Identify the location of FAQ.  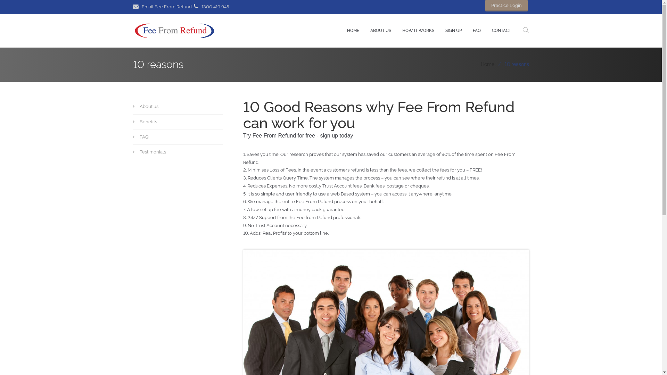
(477, 31).